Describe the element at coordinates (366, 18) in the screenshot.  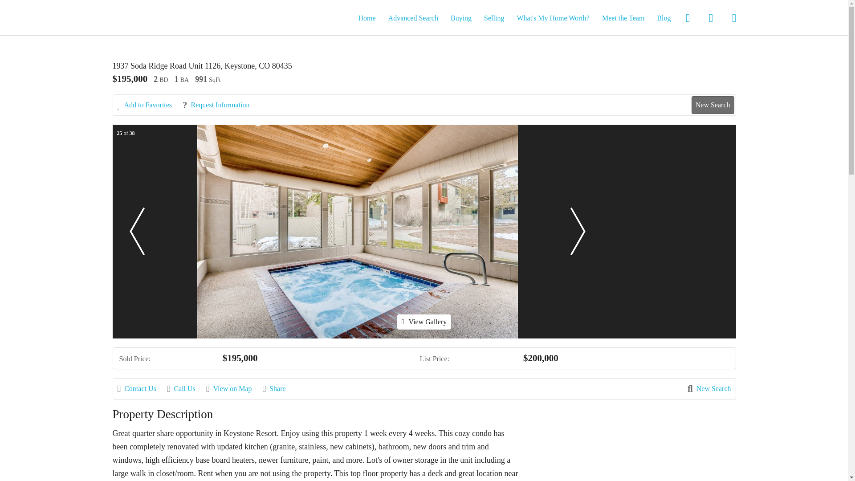
I see `Home` at that location.